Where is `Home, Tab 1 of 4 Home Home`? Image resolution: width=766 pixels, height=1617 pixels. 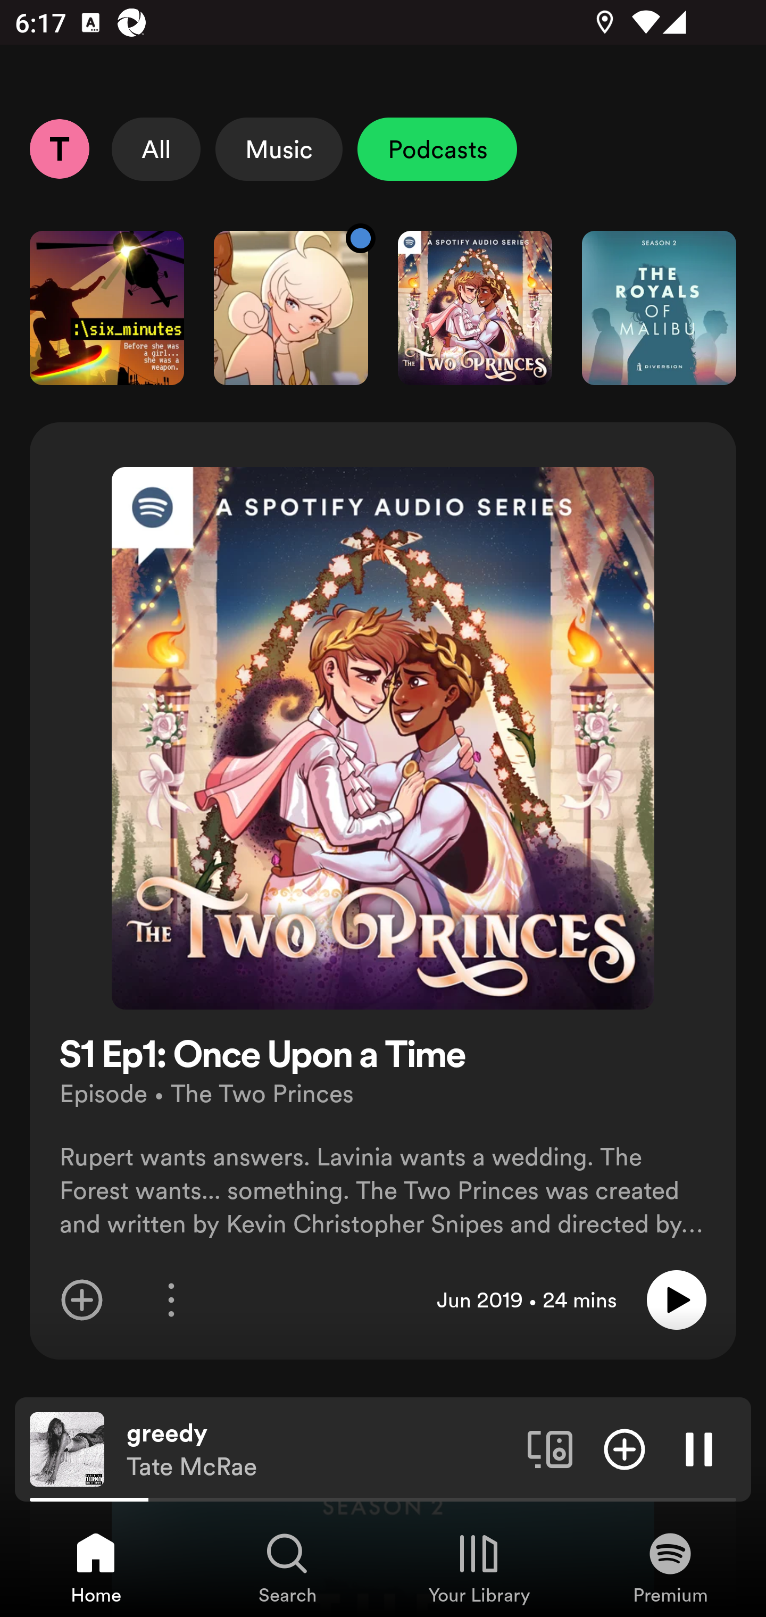
Home, Tab 1 of 4 Home Home is located at coordinates (96, 1567).